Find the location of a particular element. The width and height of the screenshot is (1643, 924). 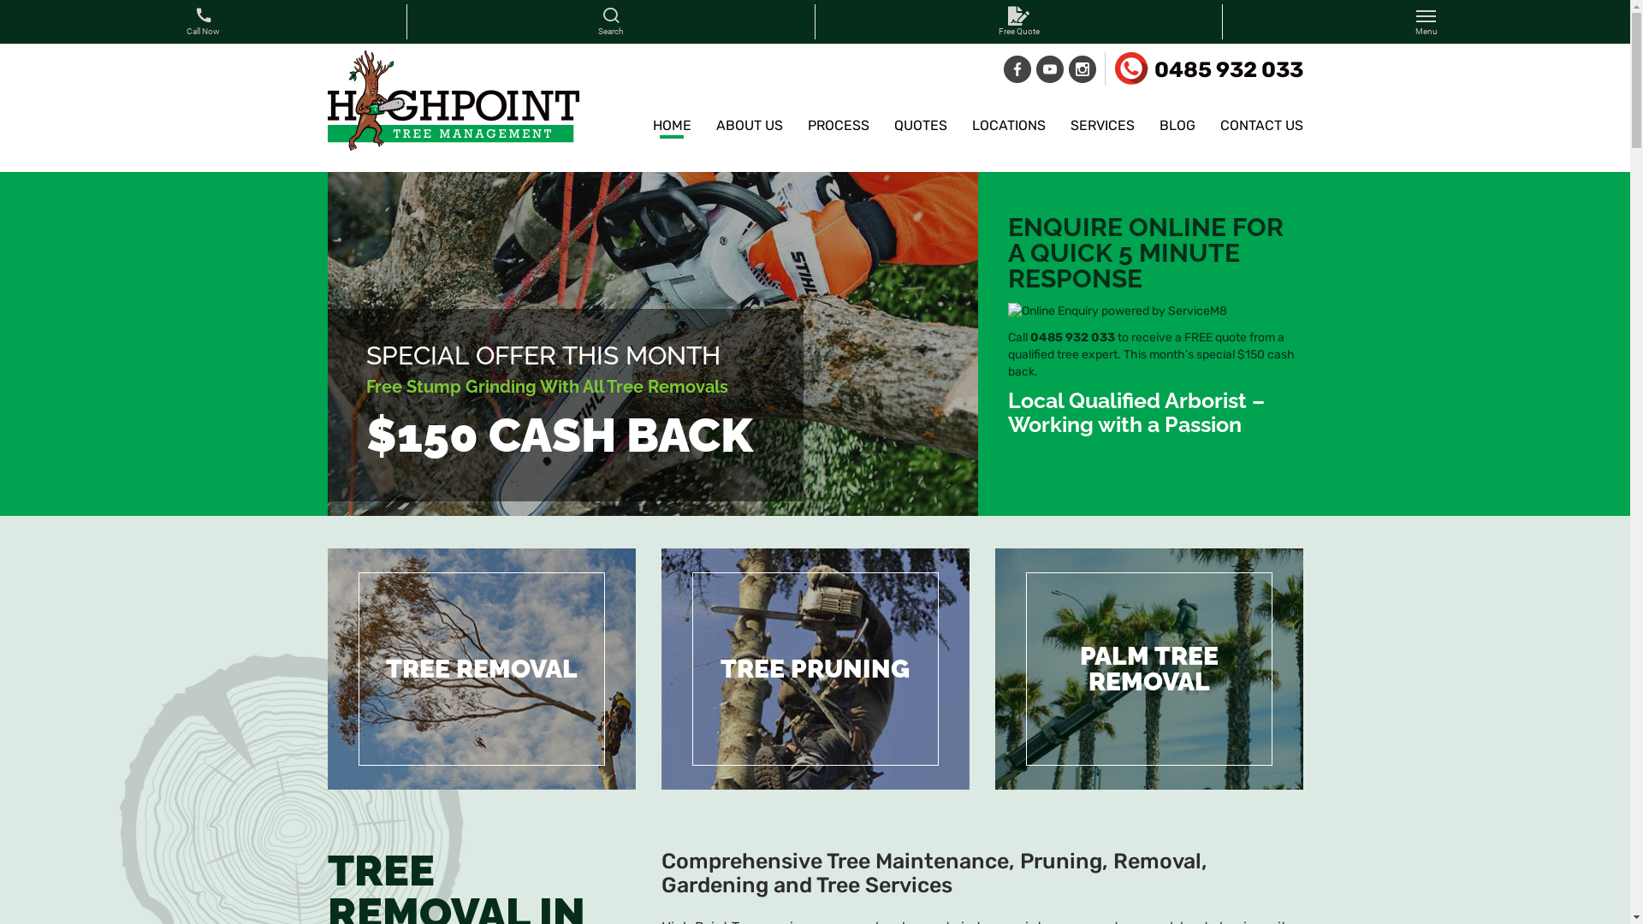

PALM TREE REMOVAL is located at coordinates (1148, 669).